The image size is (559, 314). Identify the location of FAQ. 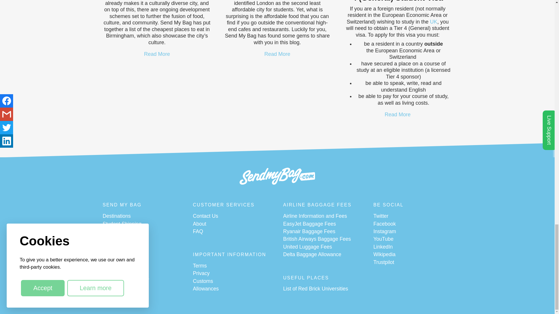
(198, 231).